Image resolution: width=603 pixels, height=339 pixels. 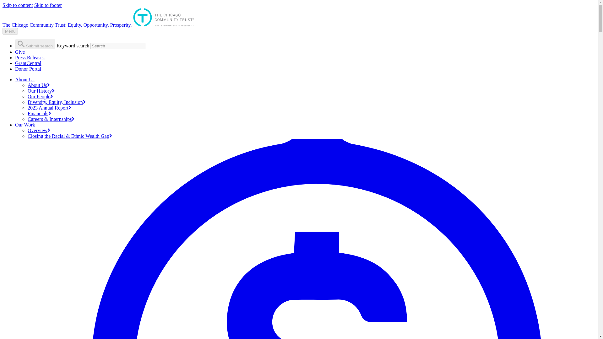 I want to click on Our Work, so click(x=25, y=125).